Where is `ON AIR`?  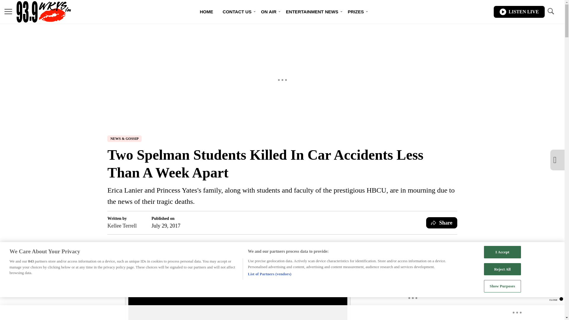 ON AIR is located at coordinates (268, 12).